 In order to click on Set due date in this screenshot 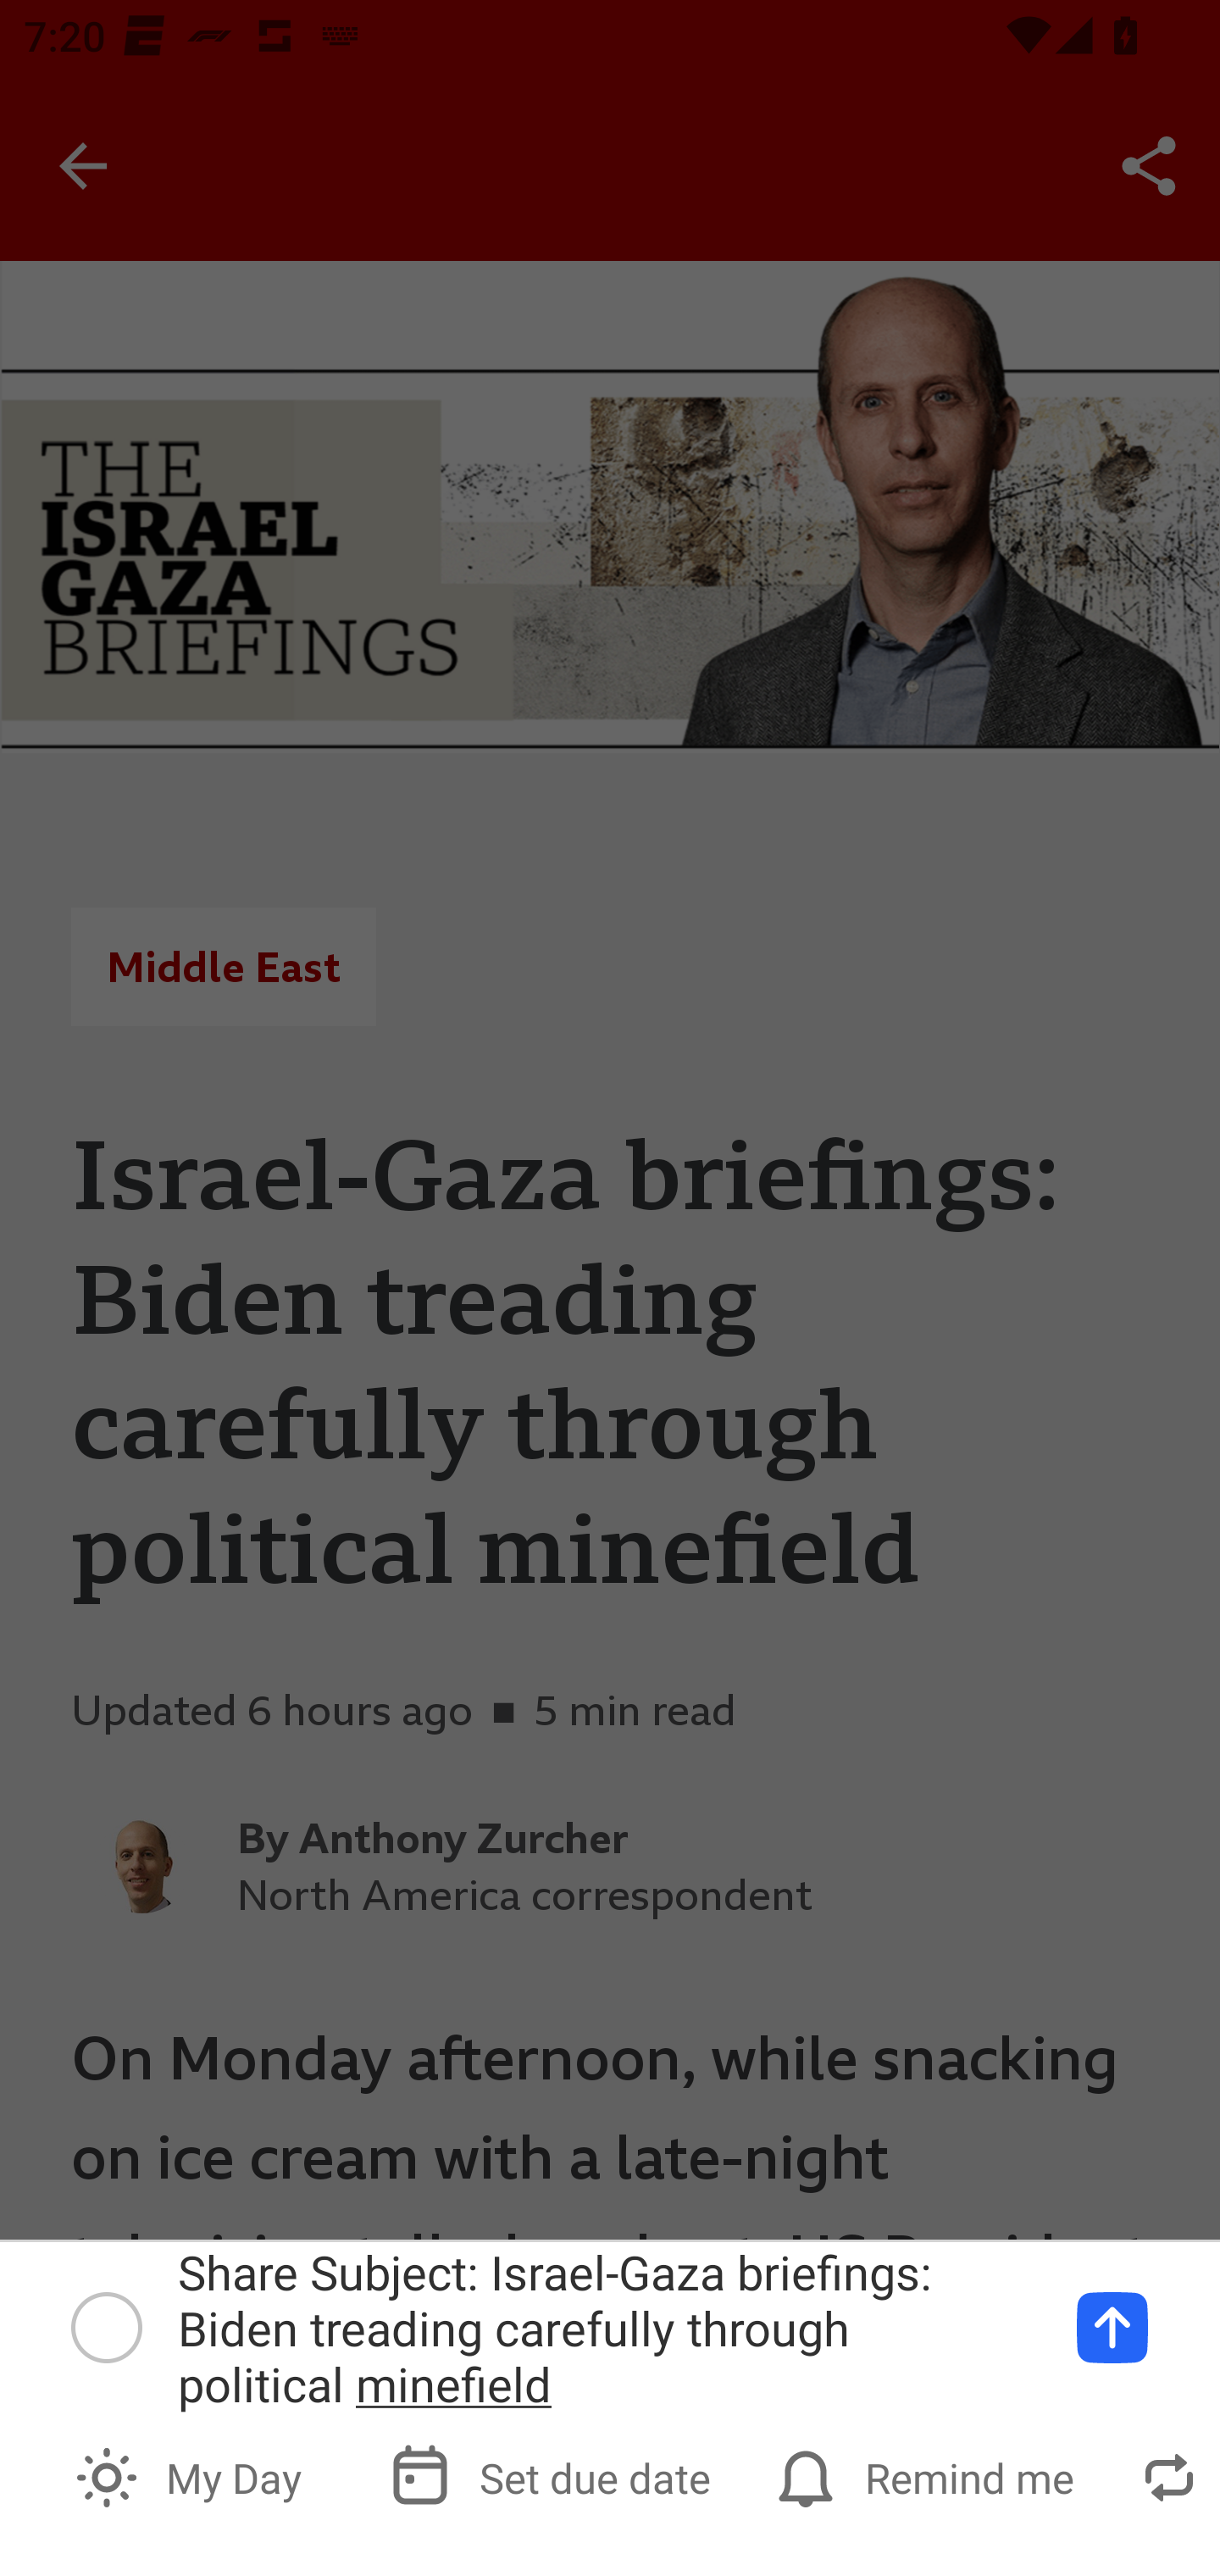, I will do `click(553, 2476)`.